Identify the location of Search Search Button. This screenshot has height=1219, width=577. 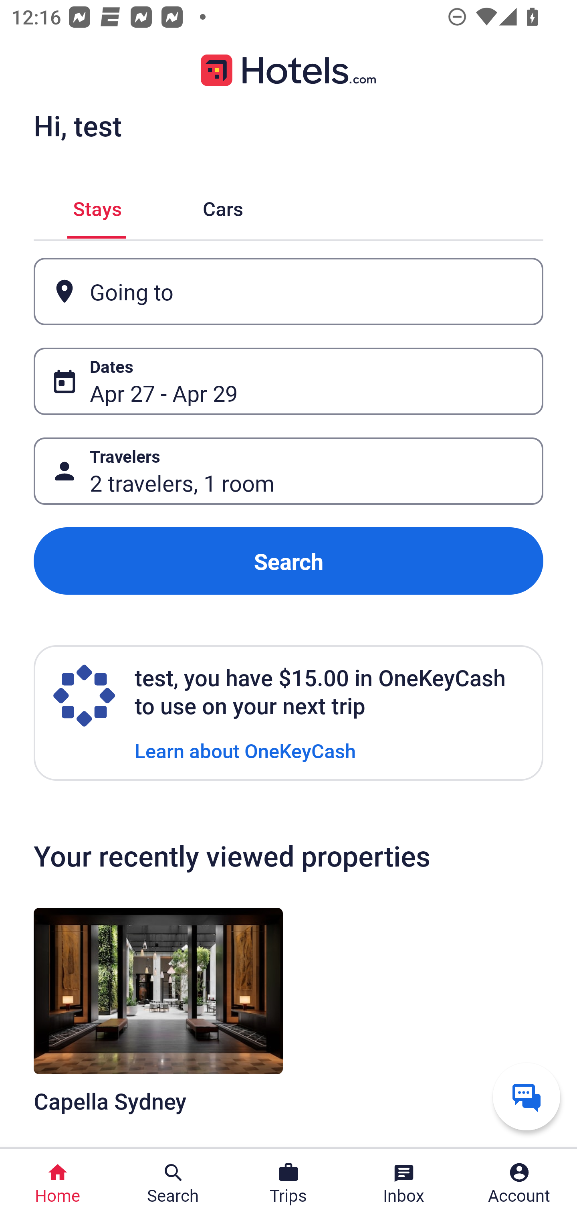
(173, 1184).